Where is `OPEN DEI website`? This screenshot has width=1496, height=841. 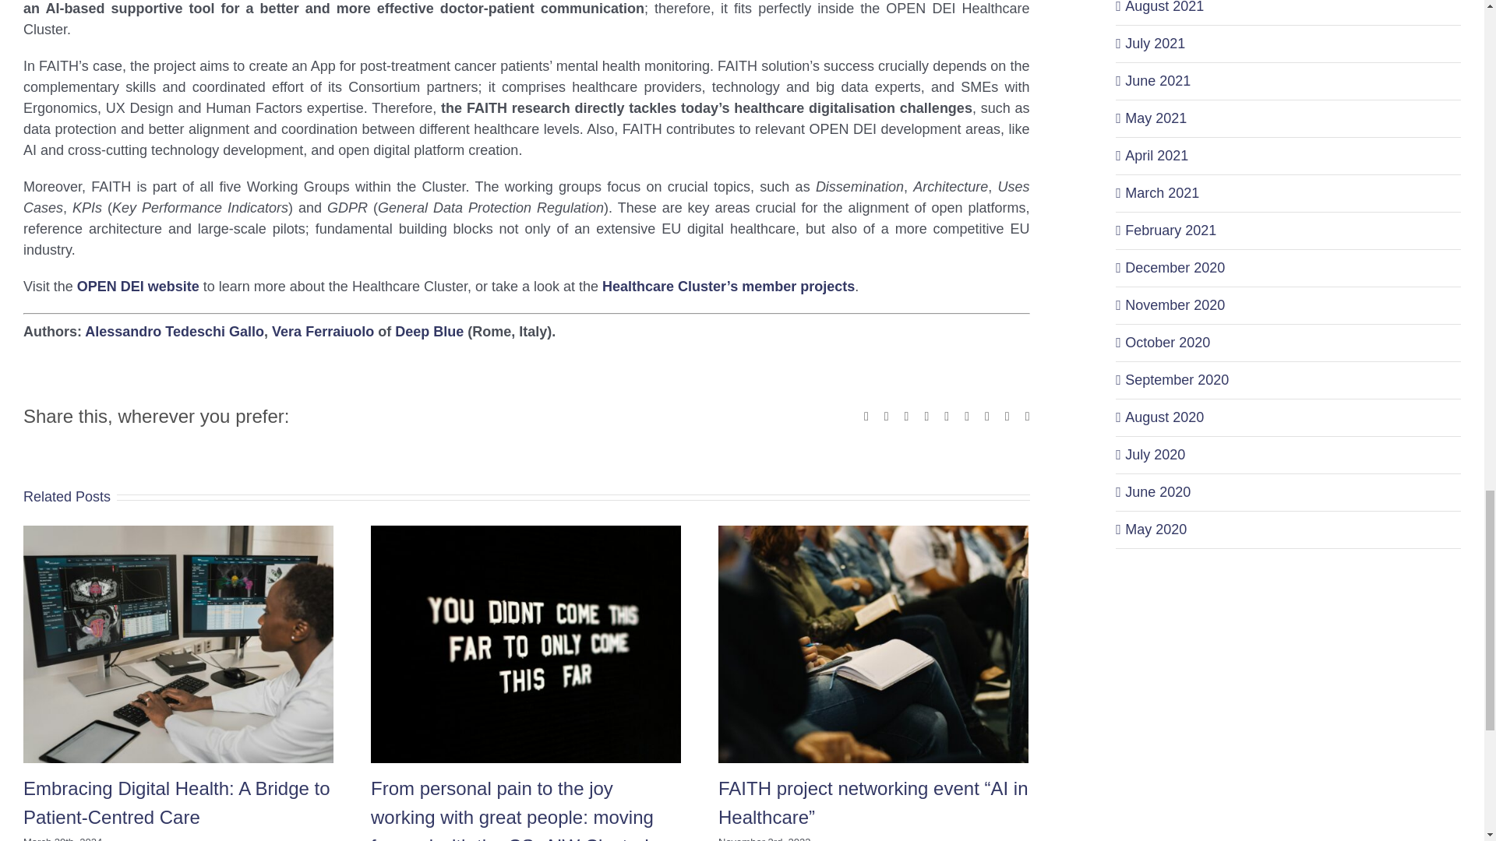 OPEN DEI website is located at coordinates (138, 287).